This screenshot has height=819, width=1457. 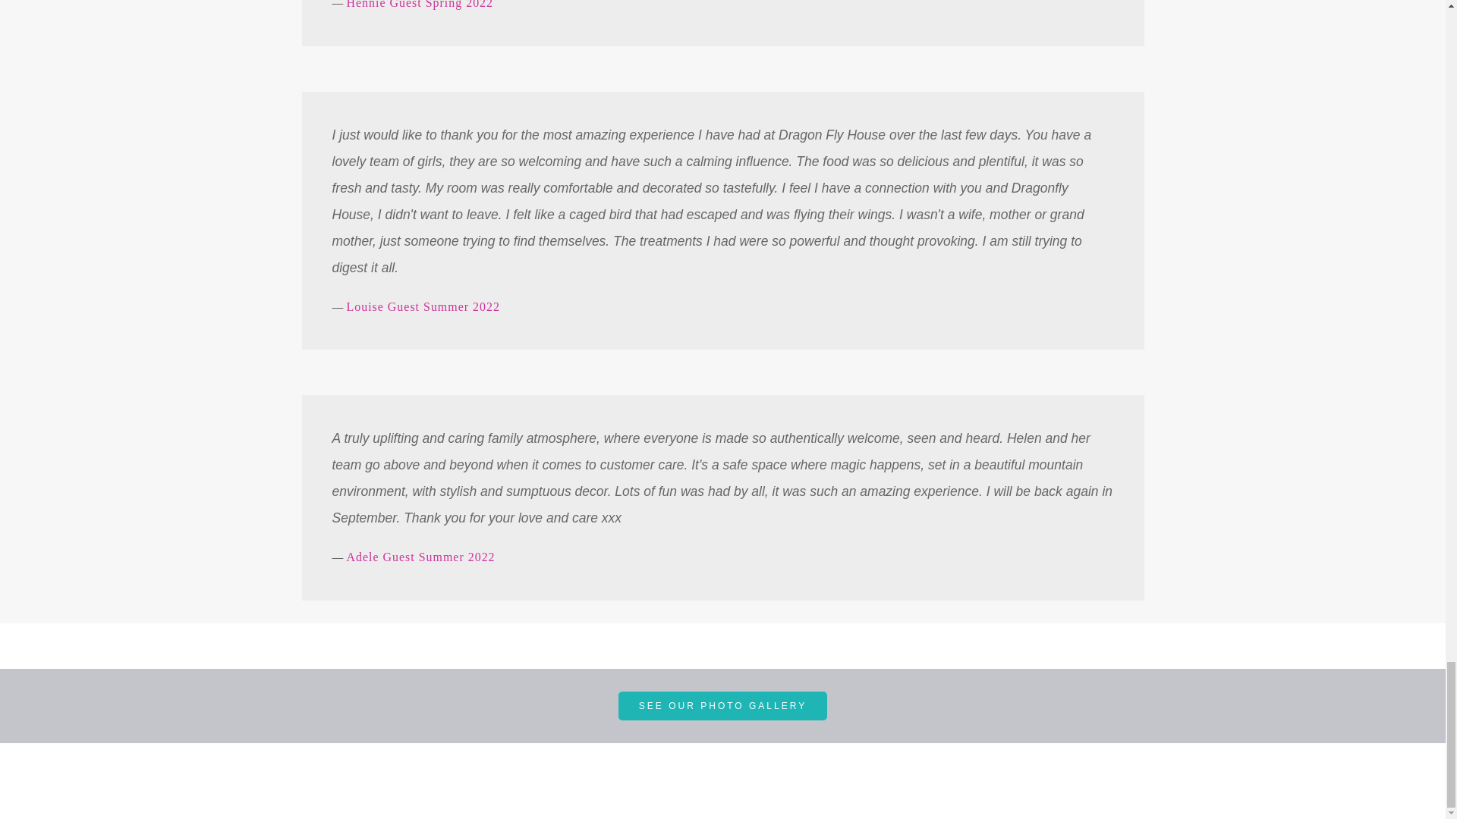 What do you see at coordinates (722, 705) in the screenshot?
I see `SEE OUR PHOTO GALLERY` at bounding box center [722, 705].